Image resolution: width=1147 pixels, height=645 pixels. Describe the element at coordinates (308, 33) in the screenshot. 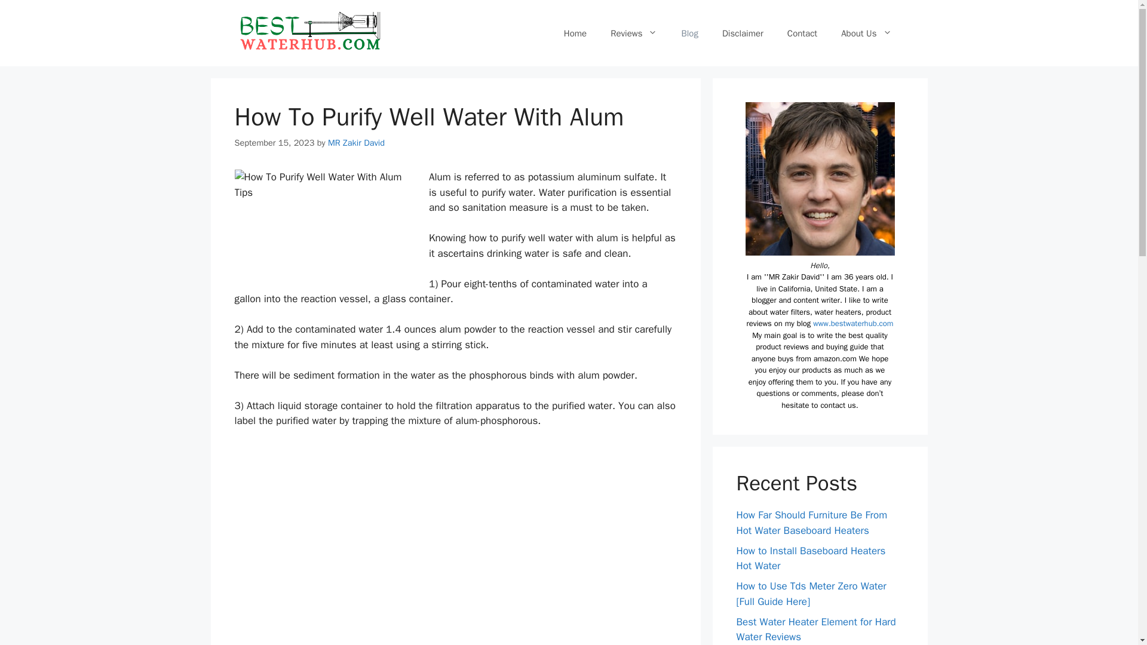

I see `Best Water Filter` at that location.